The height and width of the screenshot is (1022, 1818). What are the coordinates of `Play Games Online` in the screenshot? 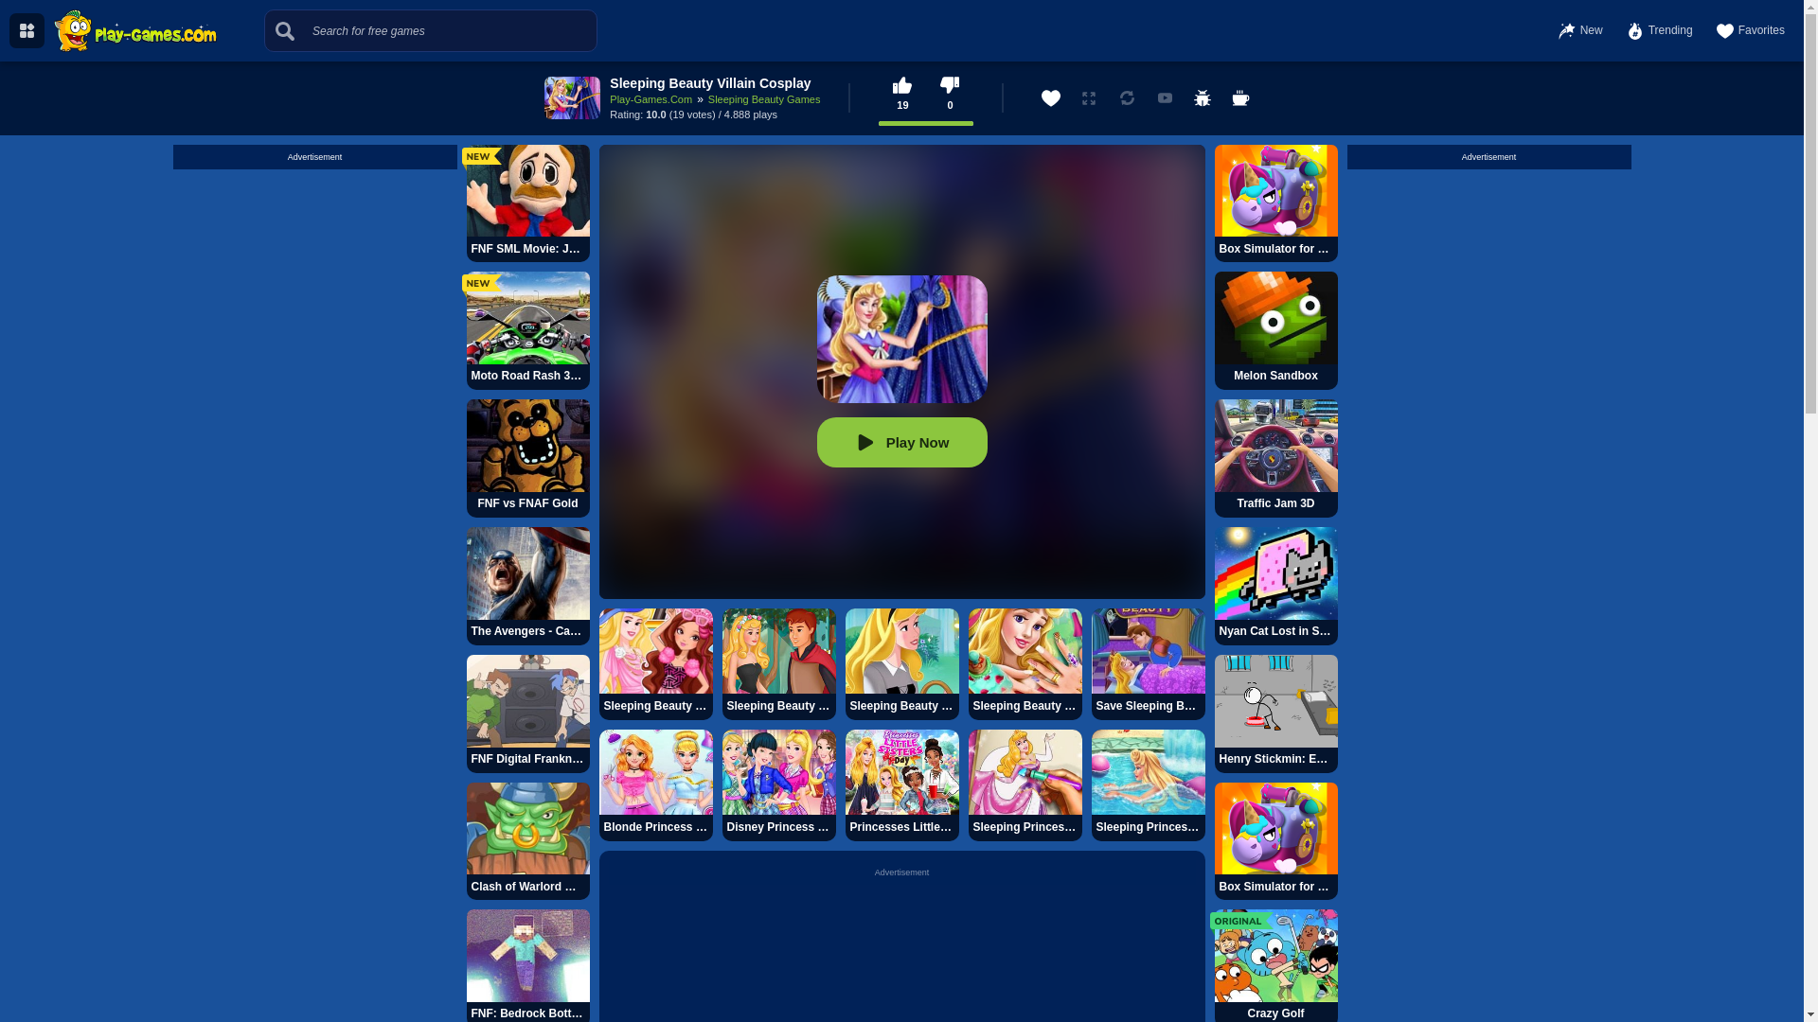 It's located at (134, 30).